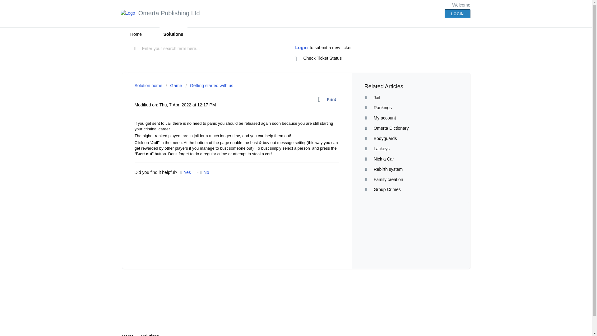  What do you see at coordinates (136, 34) in the screenshot?
I see `Home` at bounding box center [136, 34].